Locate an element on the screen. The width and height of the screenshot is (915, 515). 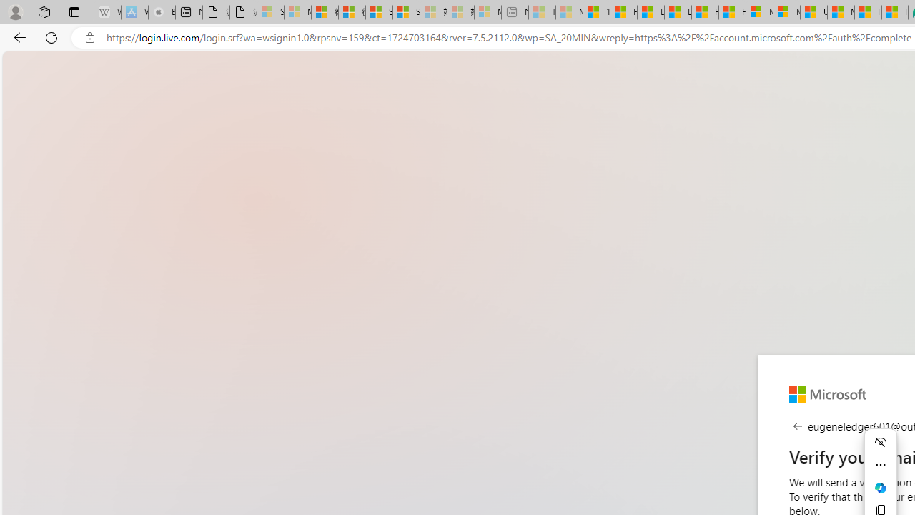
Buy iPad - Apple - Sleeping is located at coordinates (162, 13).